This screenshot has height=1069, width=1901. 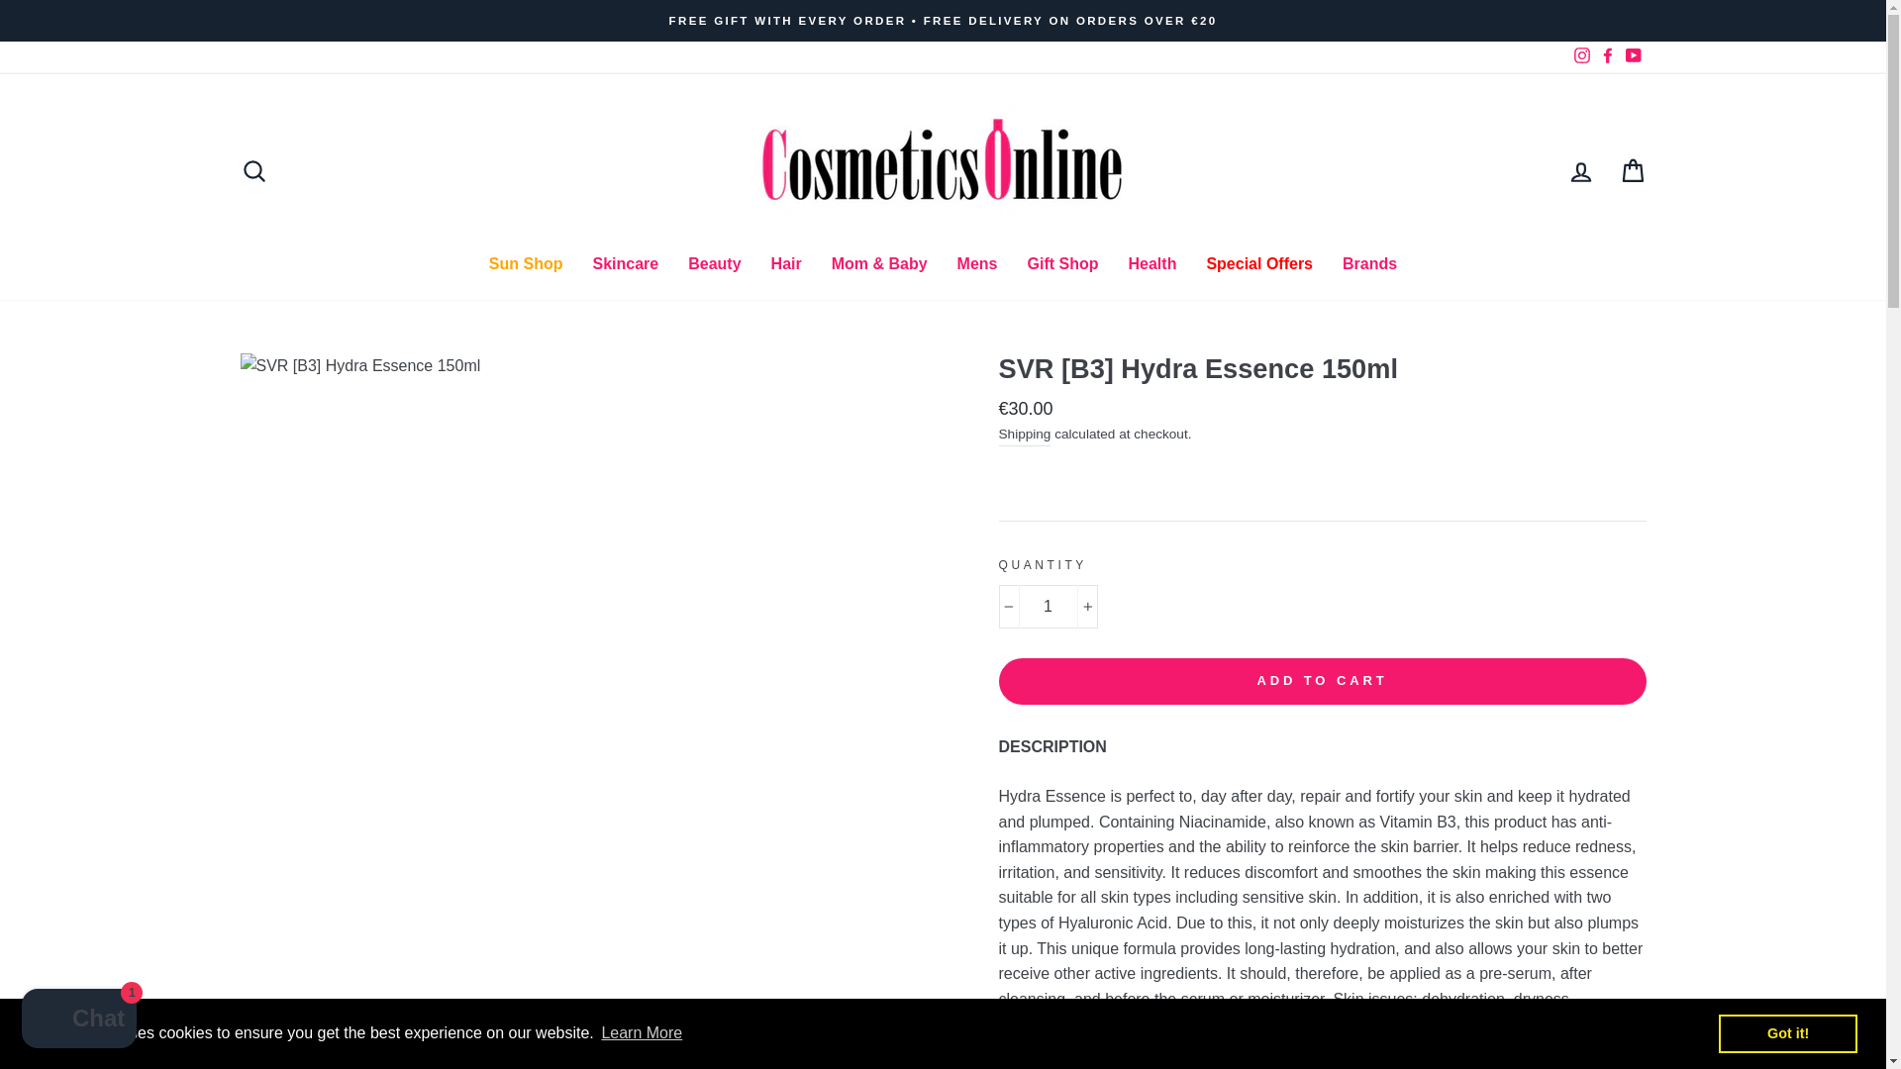 I want to click on Shopify online store chat, so click(x=79, y=1020).